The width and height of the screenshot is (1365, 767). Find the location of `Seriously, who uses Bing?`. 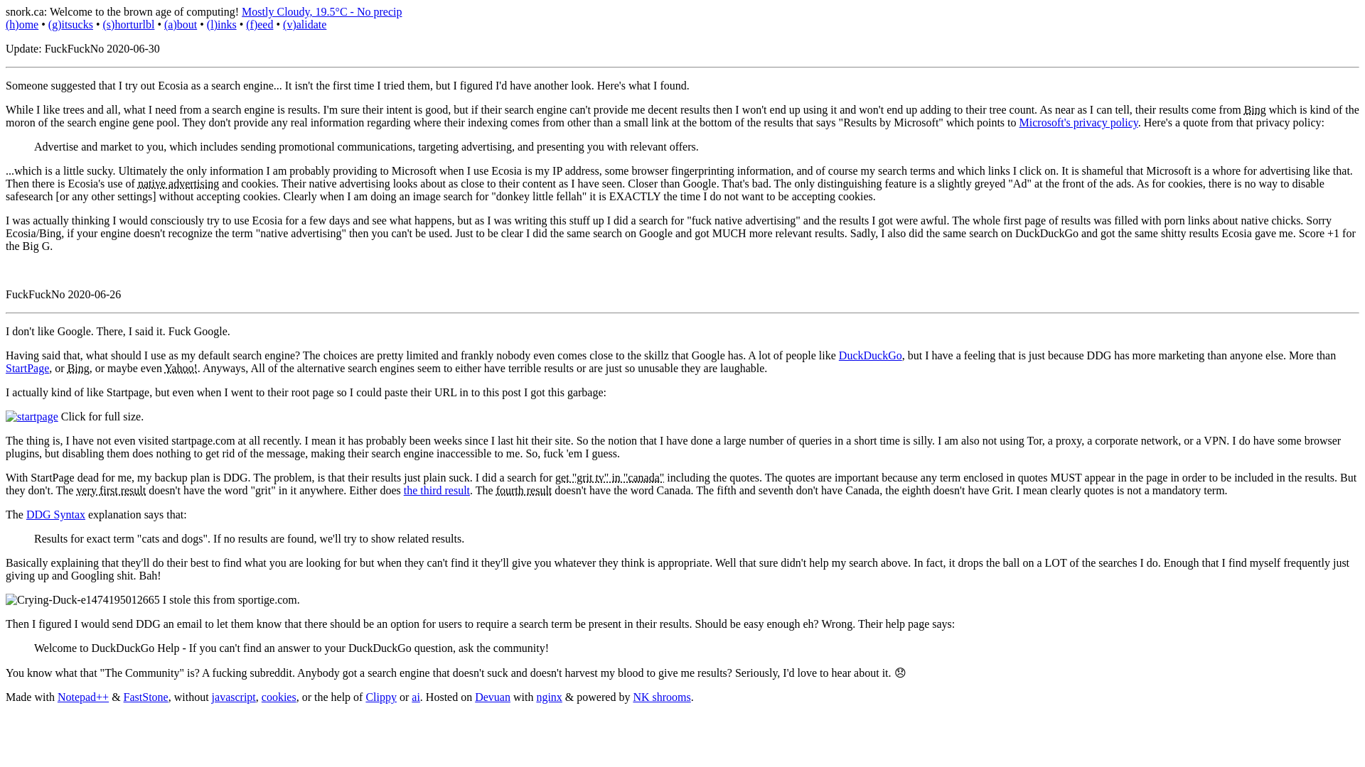

Seriously, who uses Bing? is located at coordinates (78, 368).